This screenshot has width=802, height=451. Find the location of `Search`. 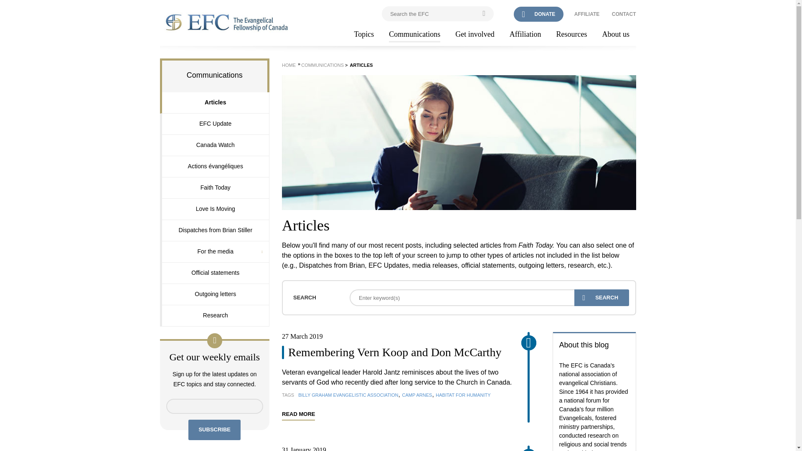

Search is located at coordinates (601, 298).